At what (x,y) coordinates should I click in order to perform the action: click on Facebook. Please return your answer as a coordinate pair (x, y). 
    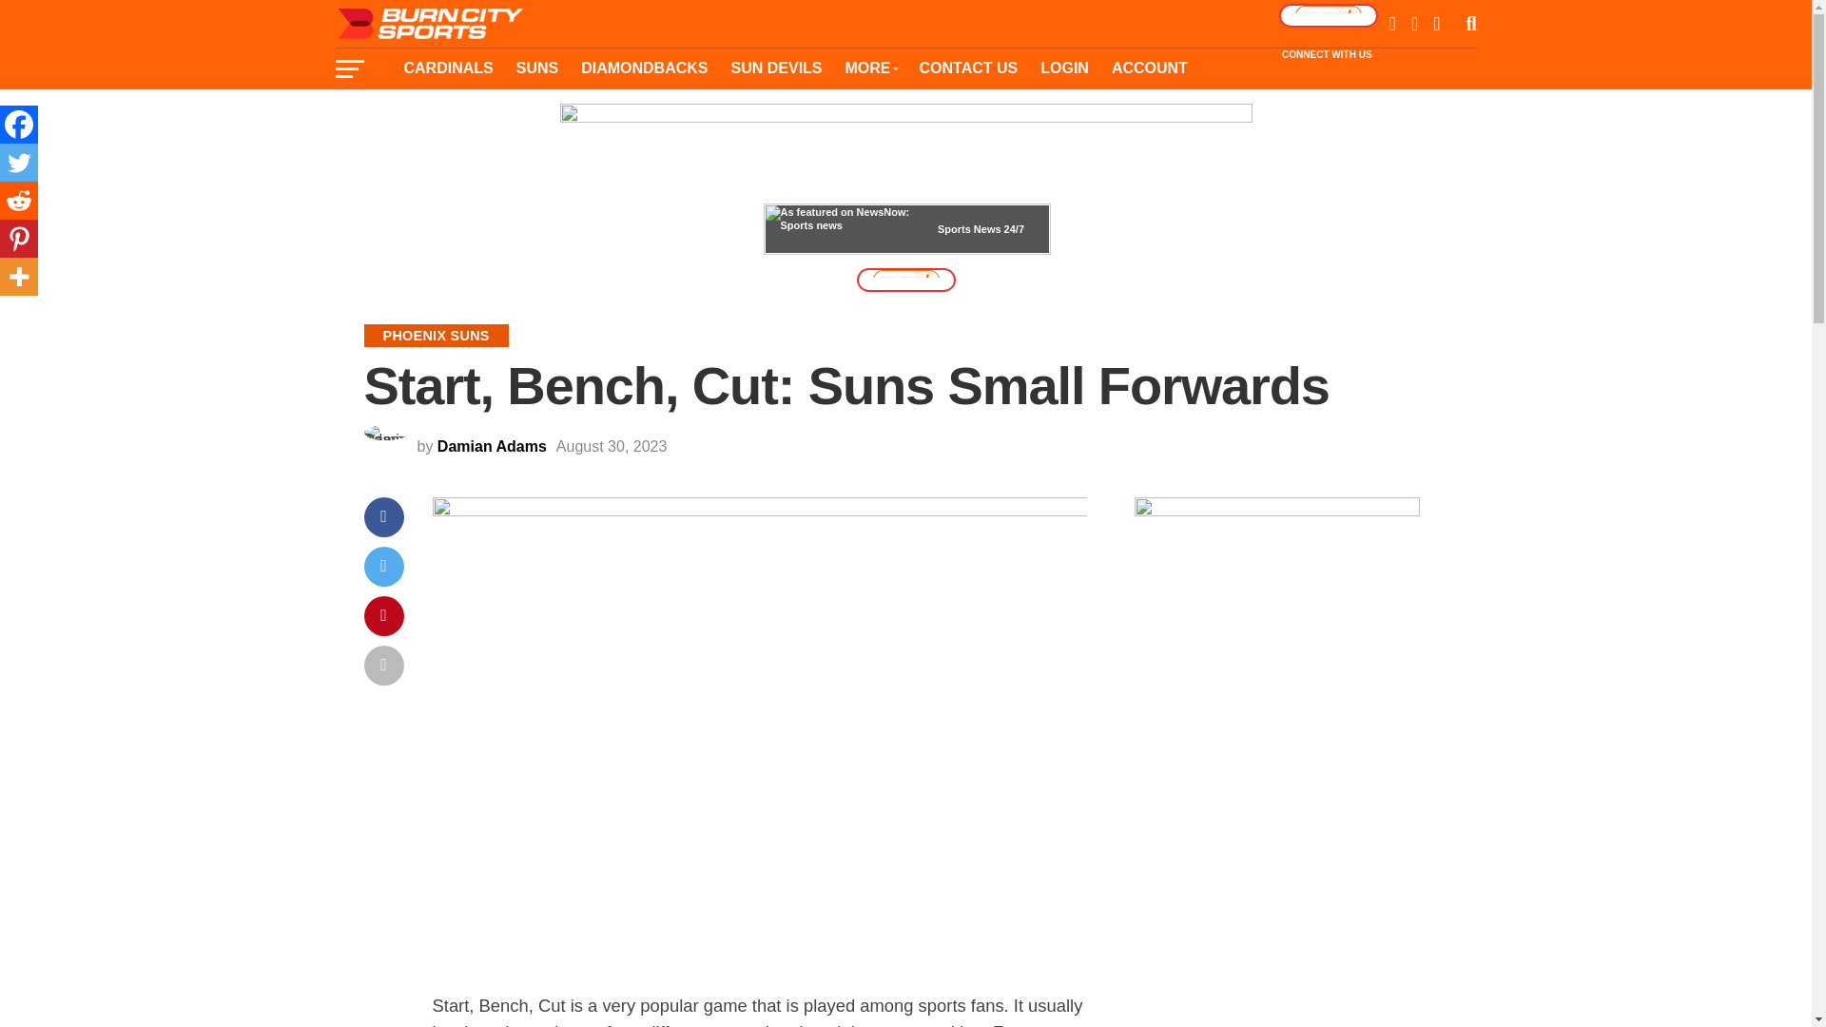
    Looking at the image, I should click on (19, 125).